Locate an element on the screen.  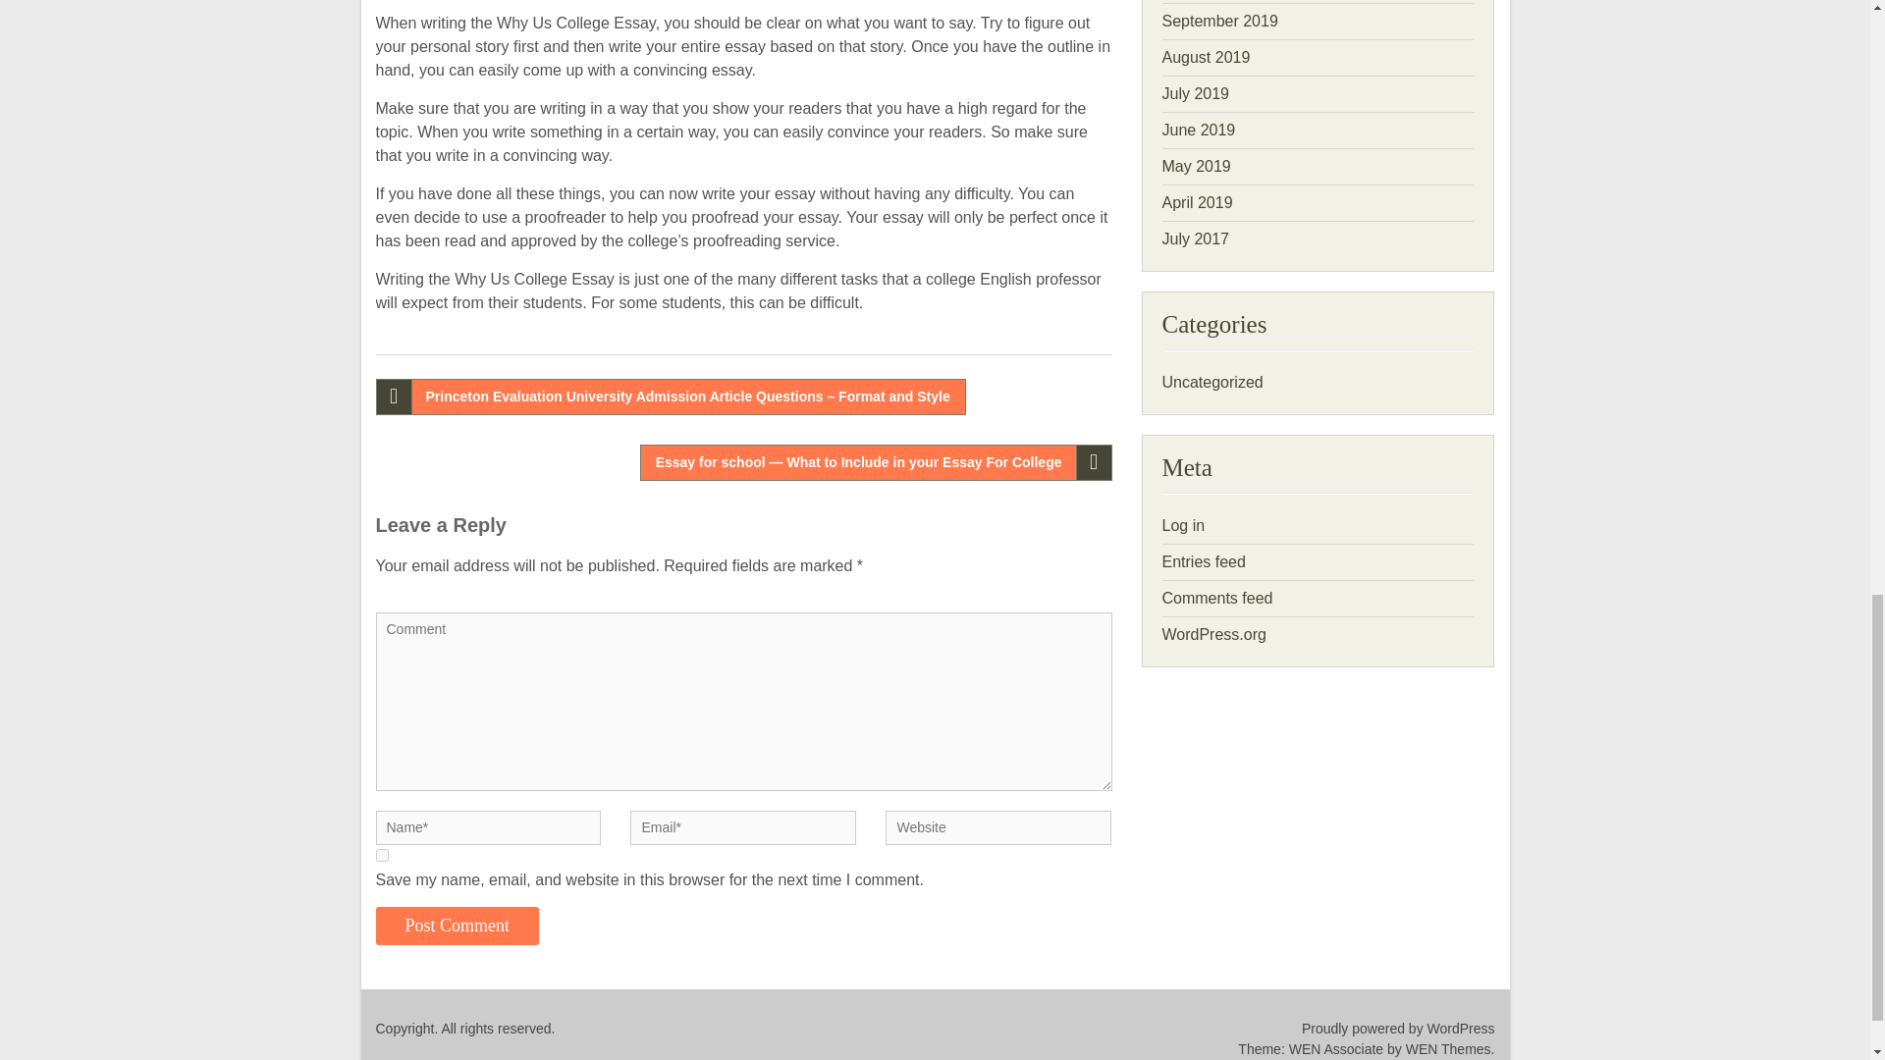
July 2017 is located at coordinates (1196, 238).